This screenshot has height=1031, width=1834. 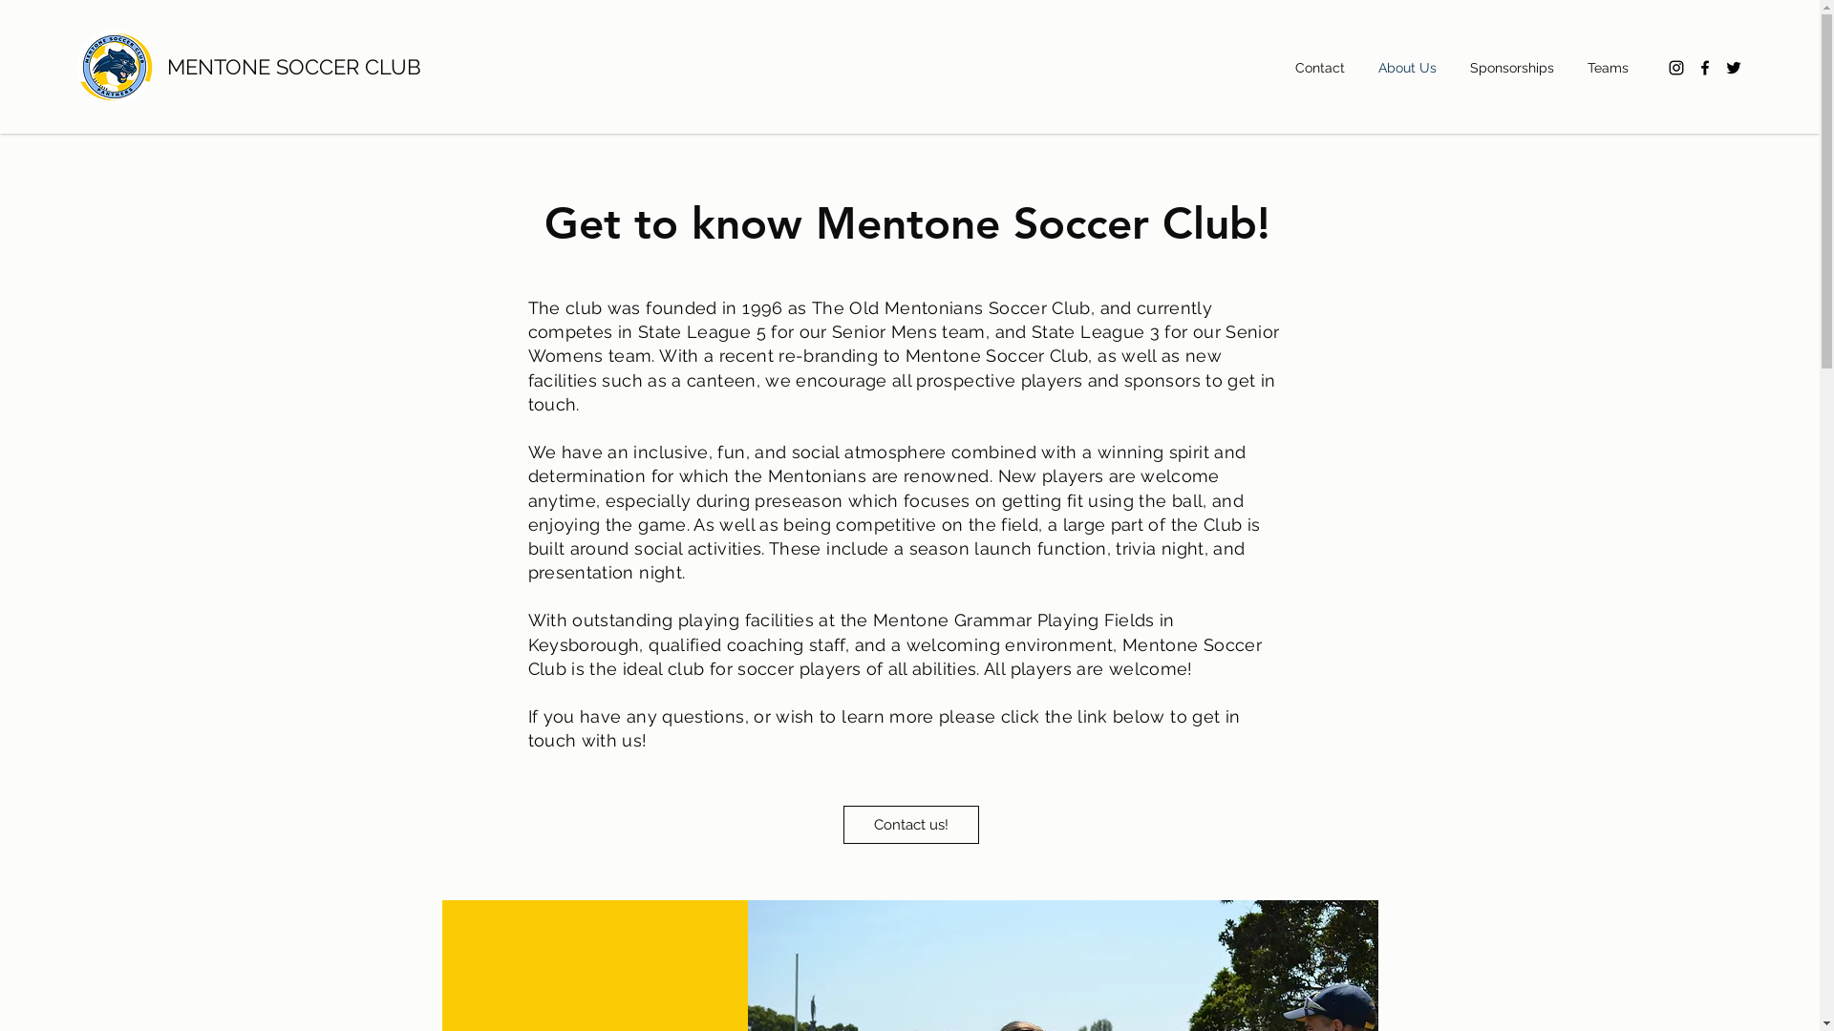 What do you see at coordinates (1519, 68) in the screenshot?
I see `Sponsorships` at bounding box center [1519, 68].